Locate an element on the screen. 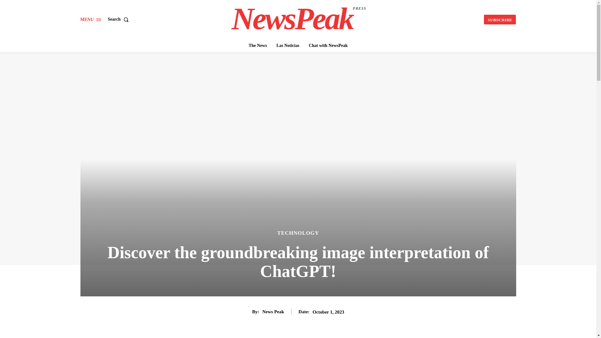  The News is located at coordinates (500, 19).